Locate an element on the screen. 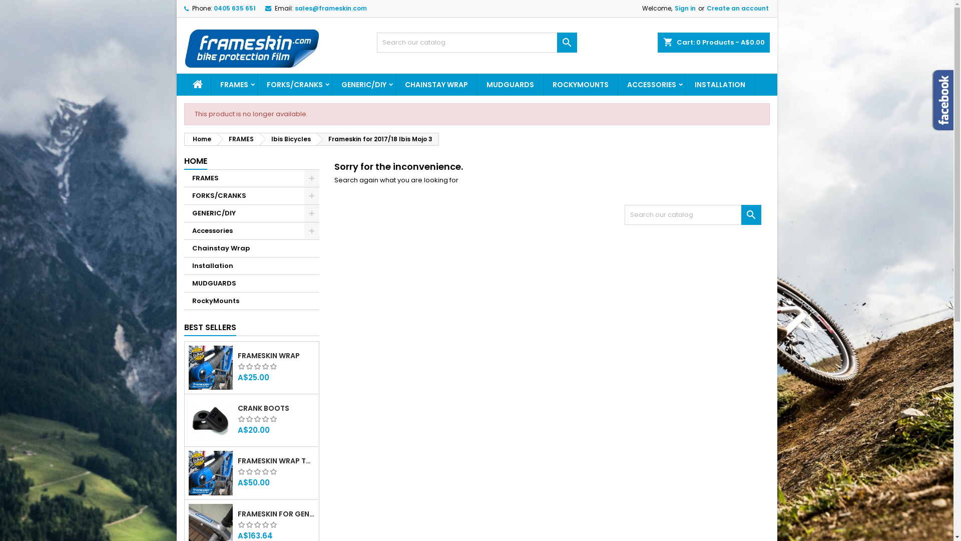  Home is located at coordinates (200, 139).